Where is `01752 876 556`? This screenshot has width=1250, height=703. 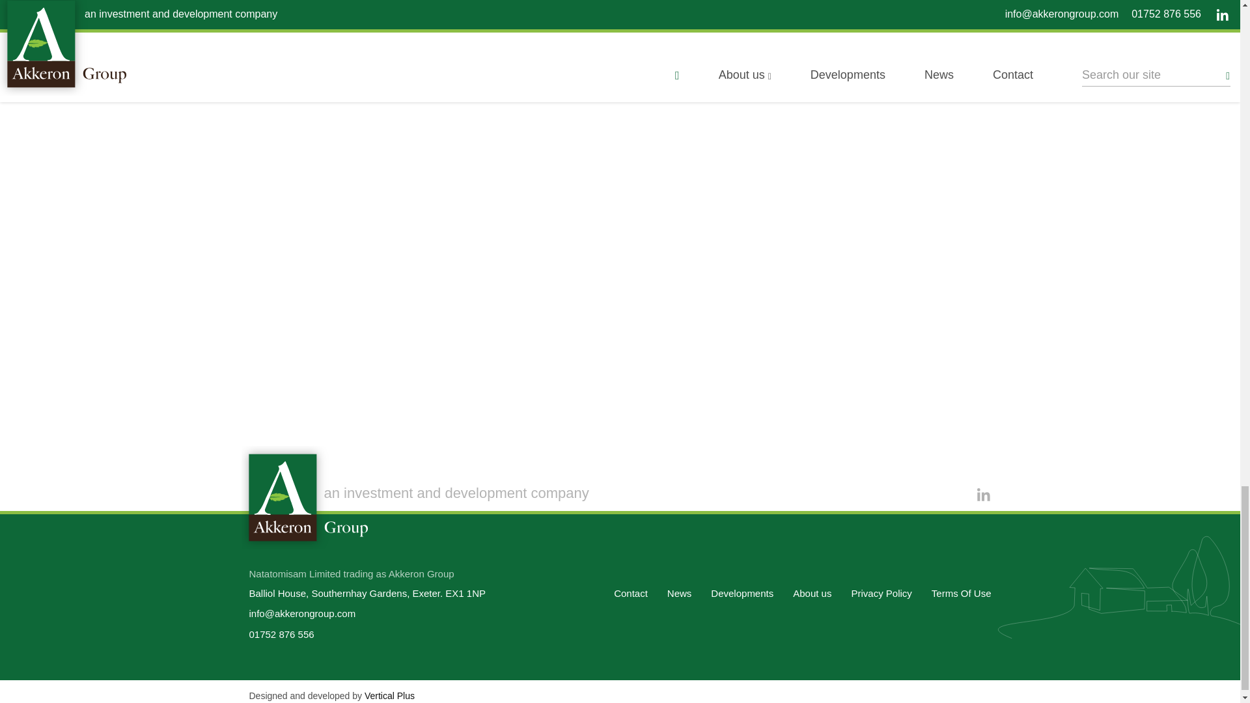
01752 876 556 is located at coordinates (281, 634).